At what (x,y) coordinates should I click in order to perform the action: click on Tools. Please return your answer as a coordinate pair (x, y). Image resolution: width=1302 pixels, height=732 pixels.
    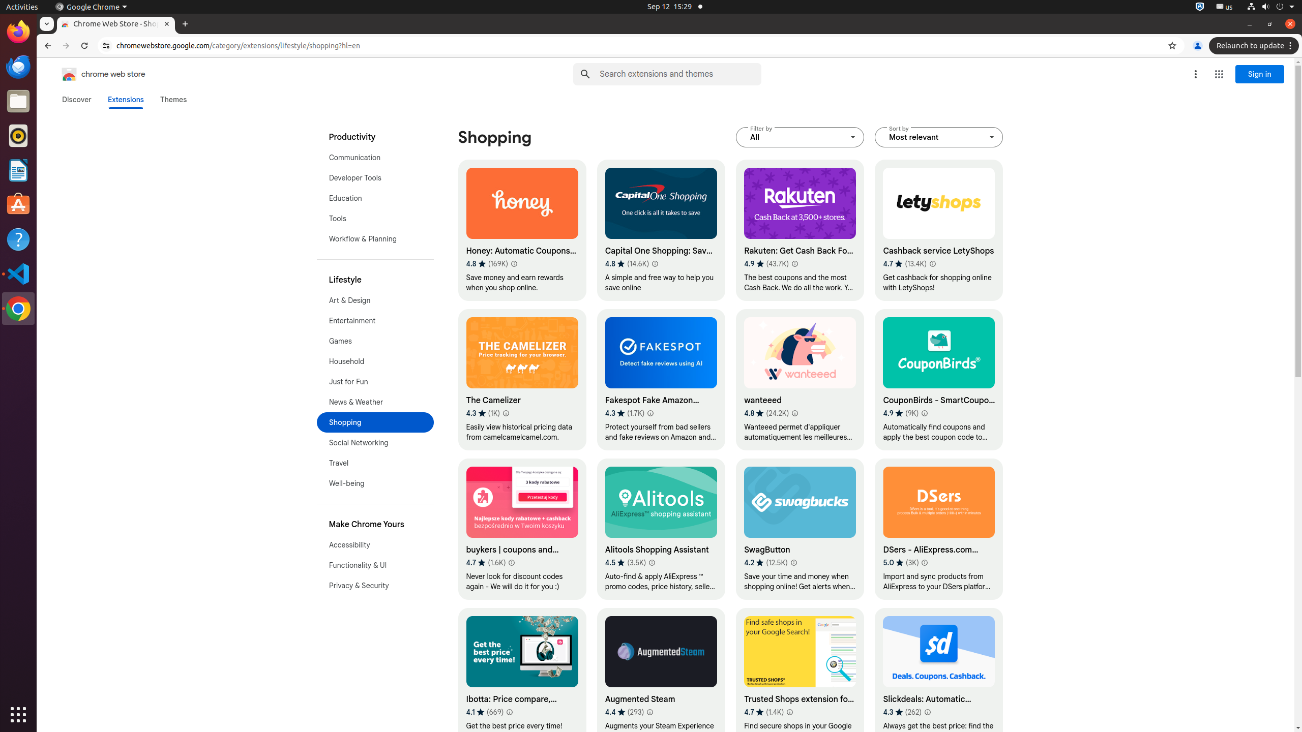
    Looking at the image, I should click on (375, 219).